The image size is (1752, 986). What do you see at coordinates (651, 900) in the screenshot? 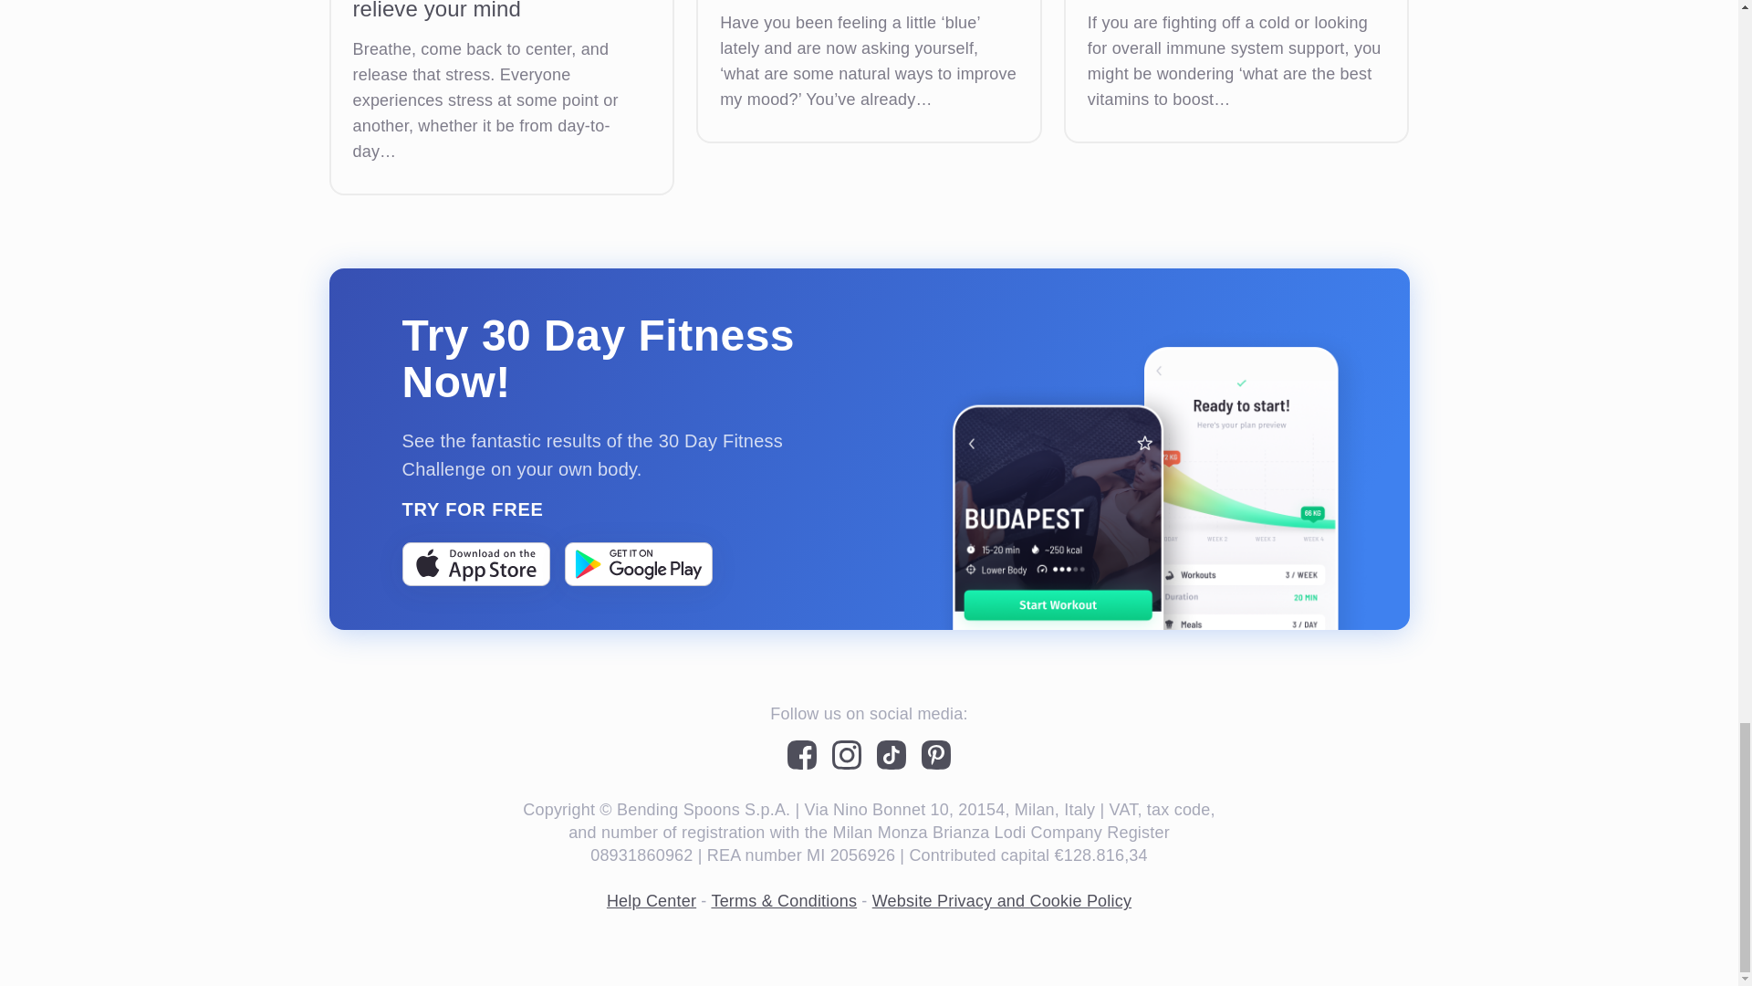
I see `Help Center` at bounding box center [651, 900].